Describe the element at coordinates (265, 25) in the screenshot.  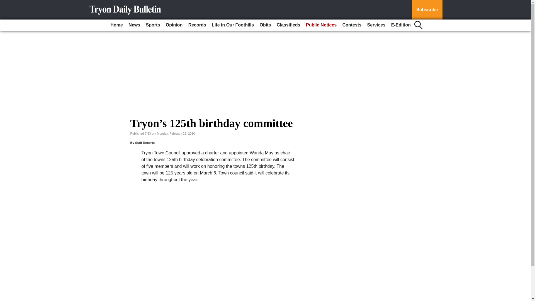
I see `Obits` at that location.